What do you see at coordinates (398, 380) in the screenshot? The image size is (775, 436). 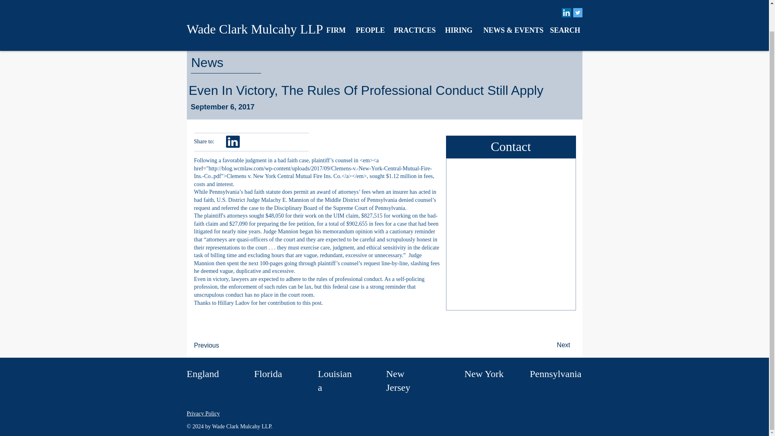 I see `New Jersey` at bounding box center [398, 380].